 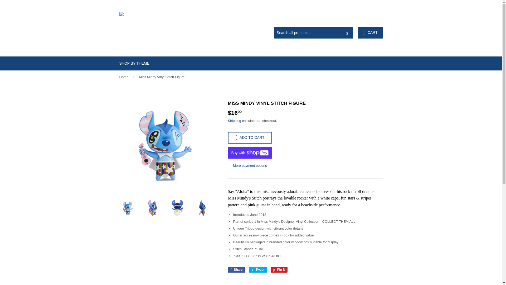 I want to click on More payment options, so click(x=279, y=269).